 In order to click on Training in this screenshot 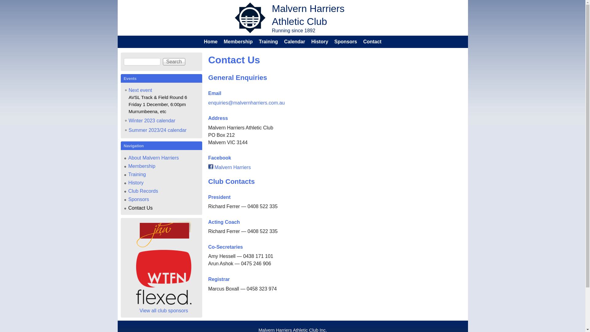, I will do `click(268, 42)`.